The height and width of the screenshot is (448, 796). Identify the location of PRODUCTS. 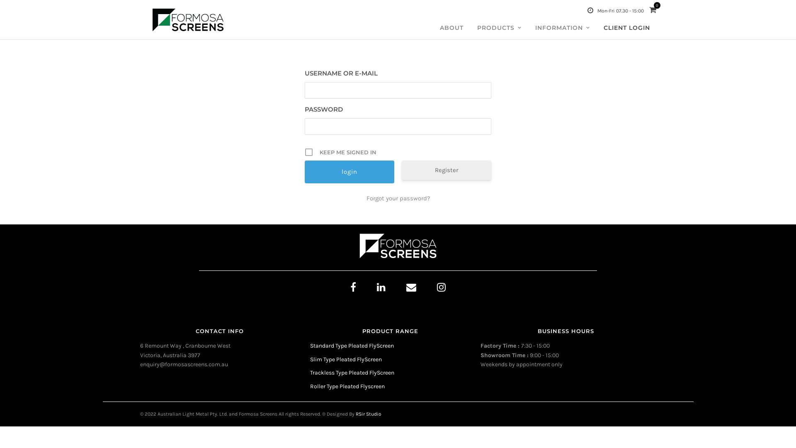
(499, 28).